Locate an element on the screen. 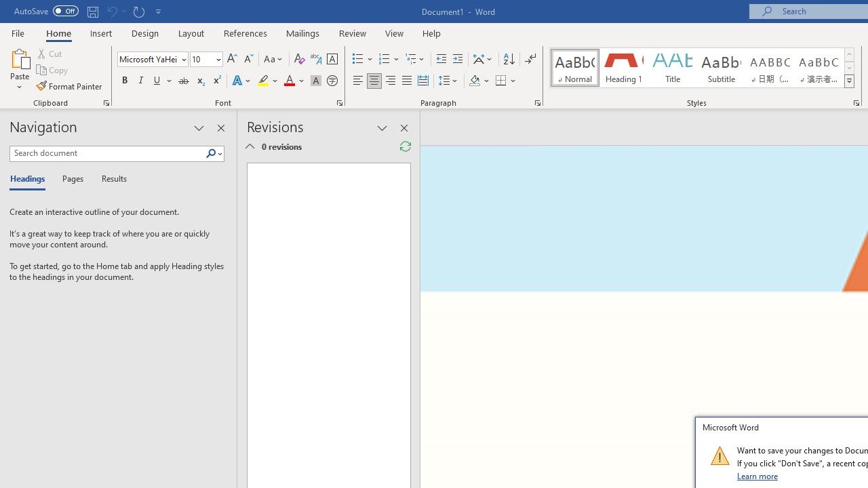  Can't Undo is located at coordinates (115, 11).